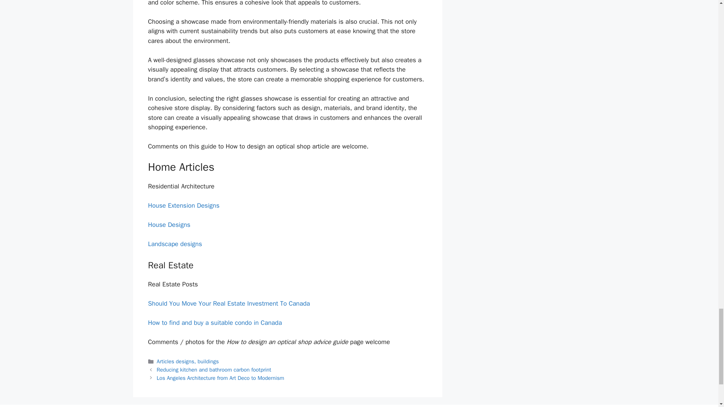 The height and width of the screenshot is (407, 724). I want to click on Should You Move Your Real Estate Investment To Canada, so click(229, 303).